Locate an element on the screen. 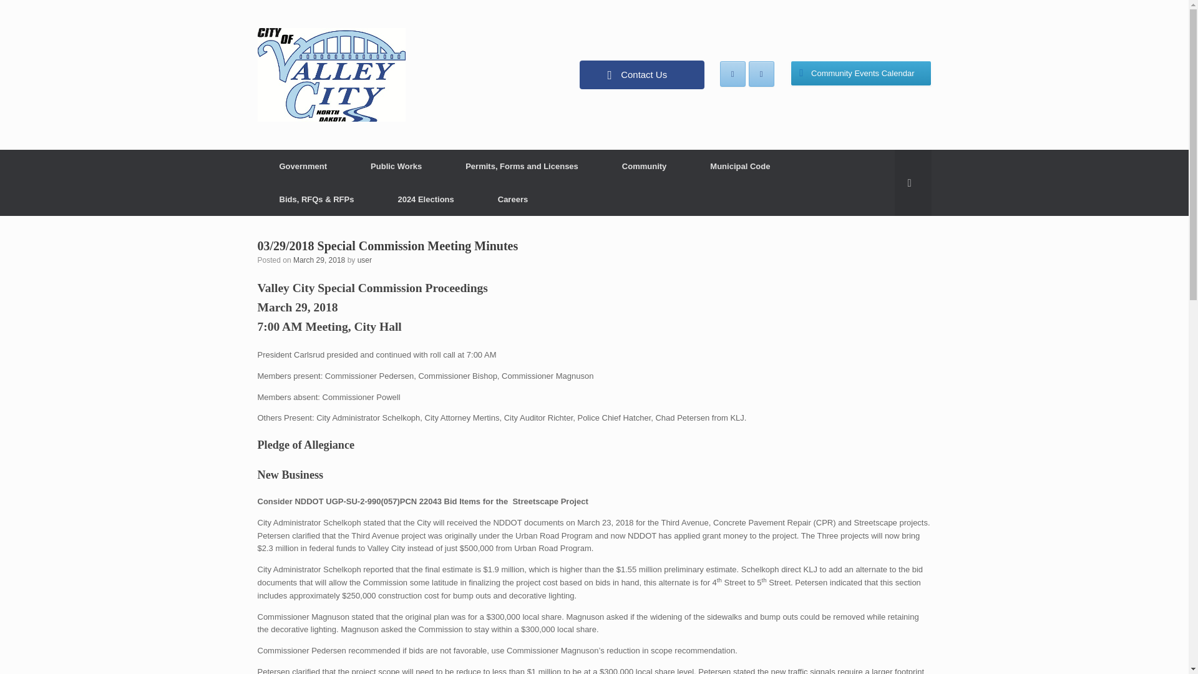 The image size is (1198, 674). Permits, Forms and Licenses is located at coordinates (522, 166).